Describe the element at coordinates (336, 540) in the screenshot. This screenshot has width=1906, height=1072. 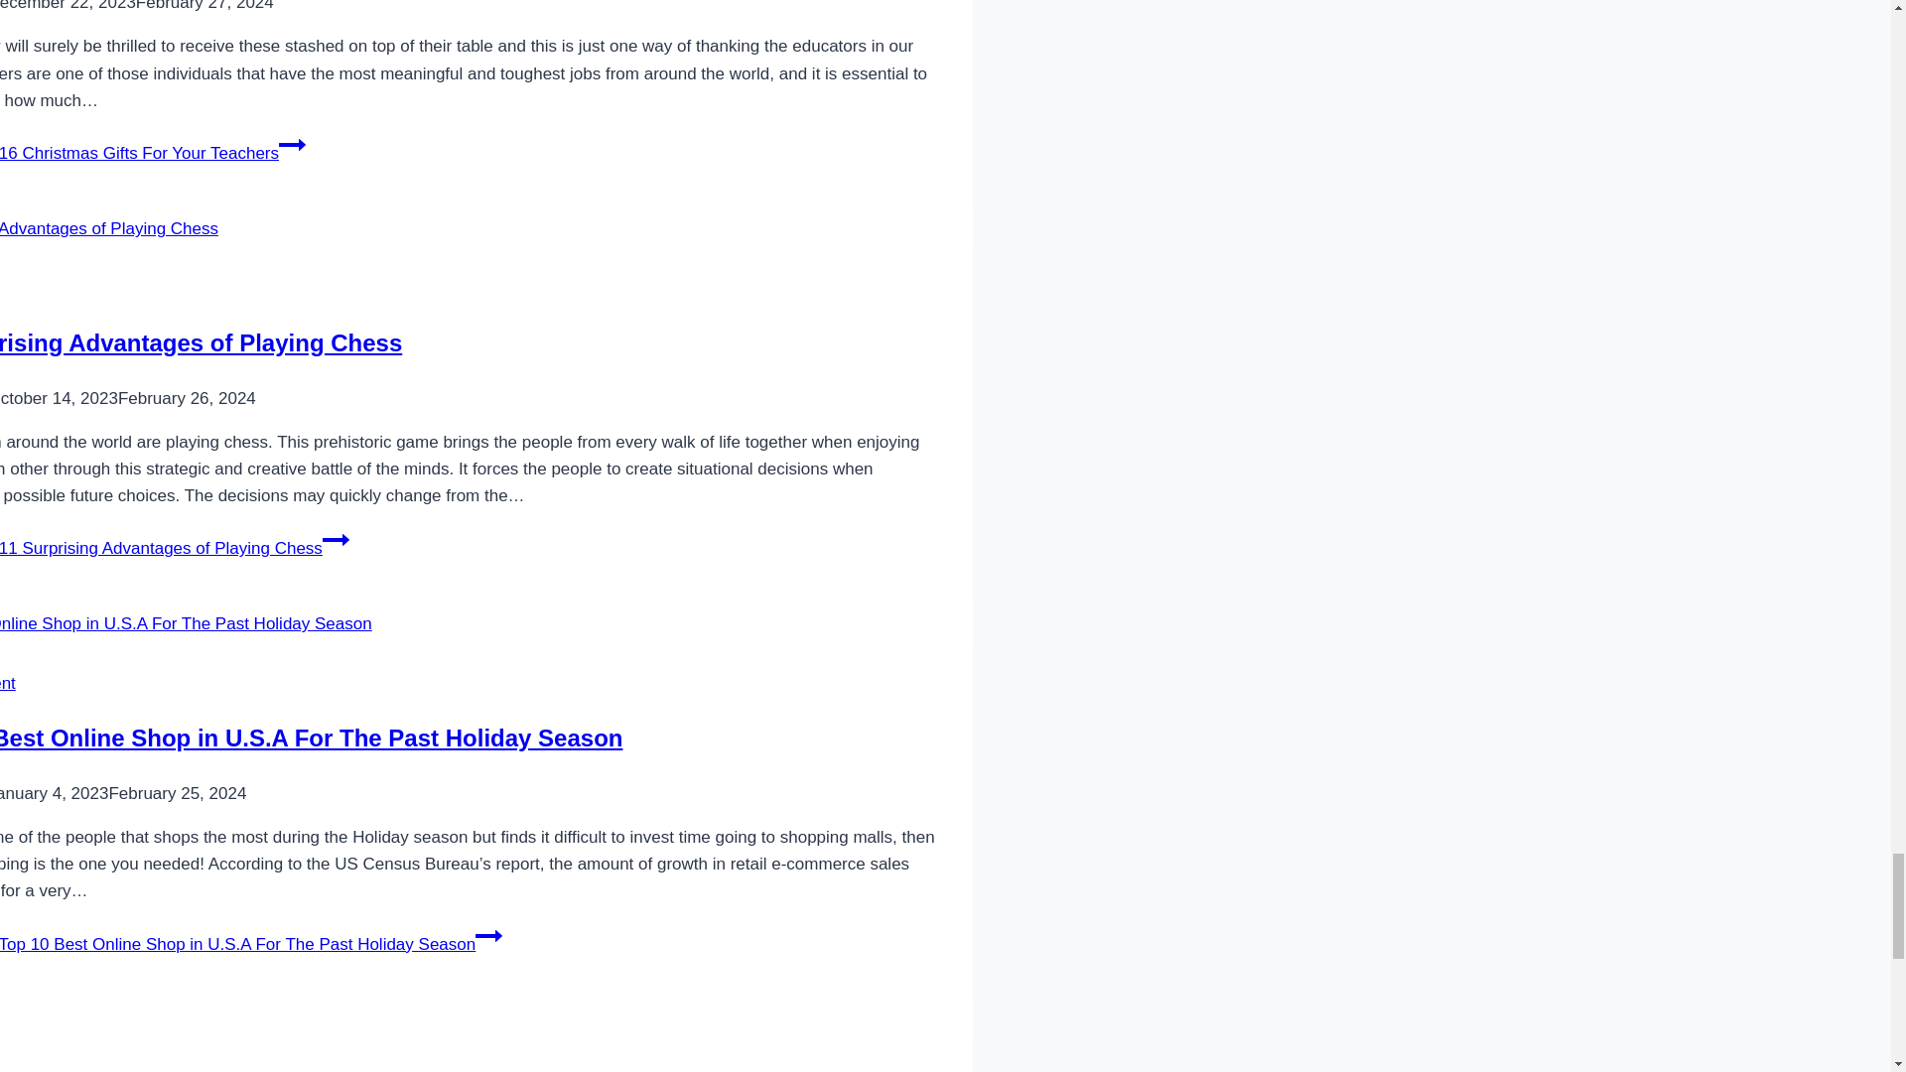
I see `Continue` at that location.